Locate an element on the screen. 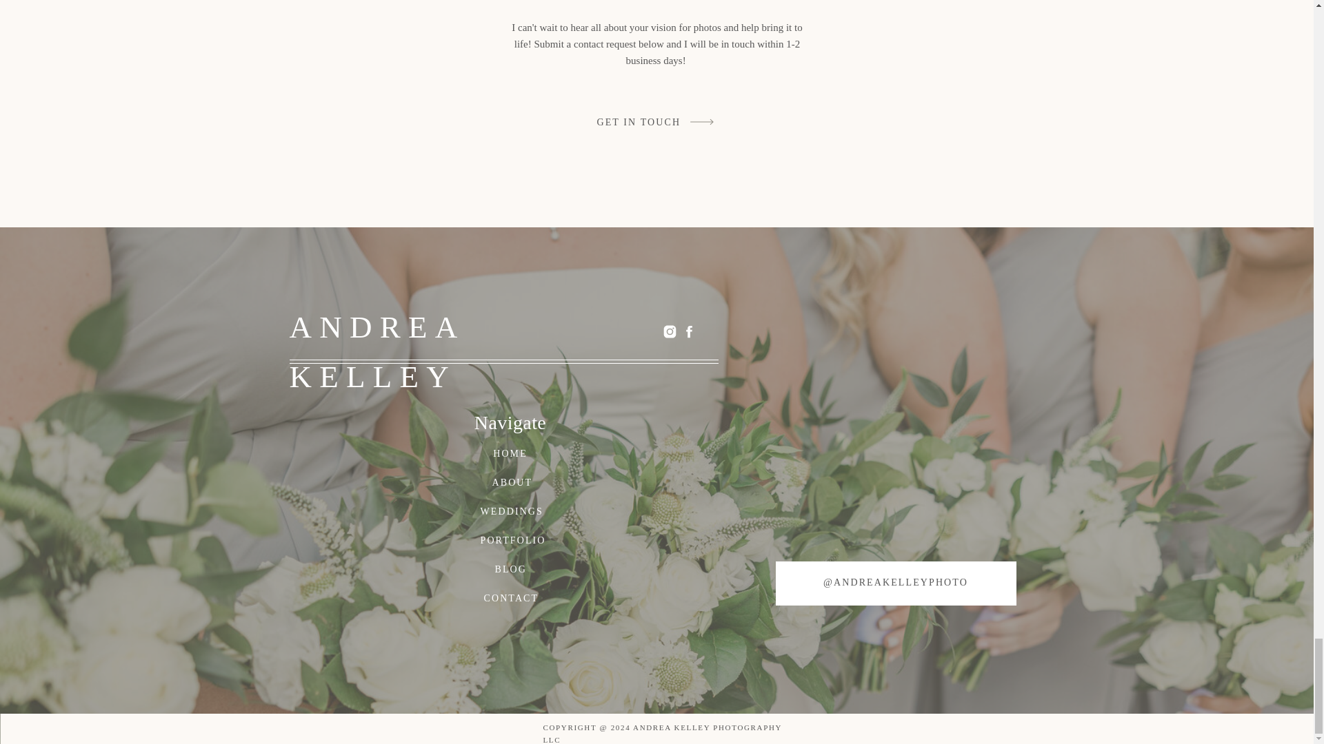 The width and height of the screenshot is (1324, 744). HOME is located at coordinates (510, 453).